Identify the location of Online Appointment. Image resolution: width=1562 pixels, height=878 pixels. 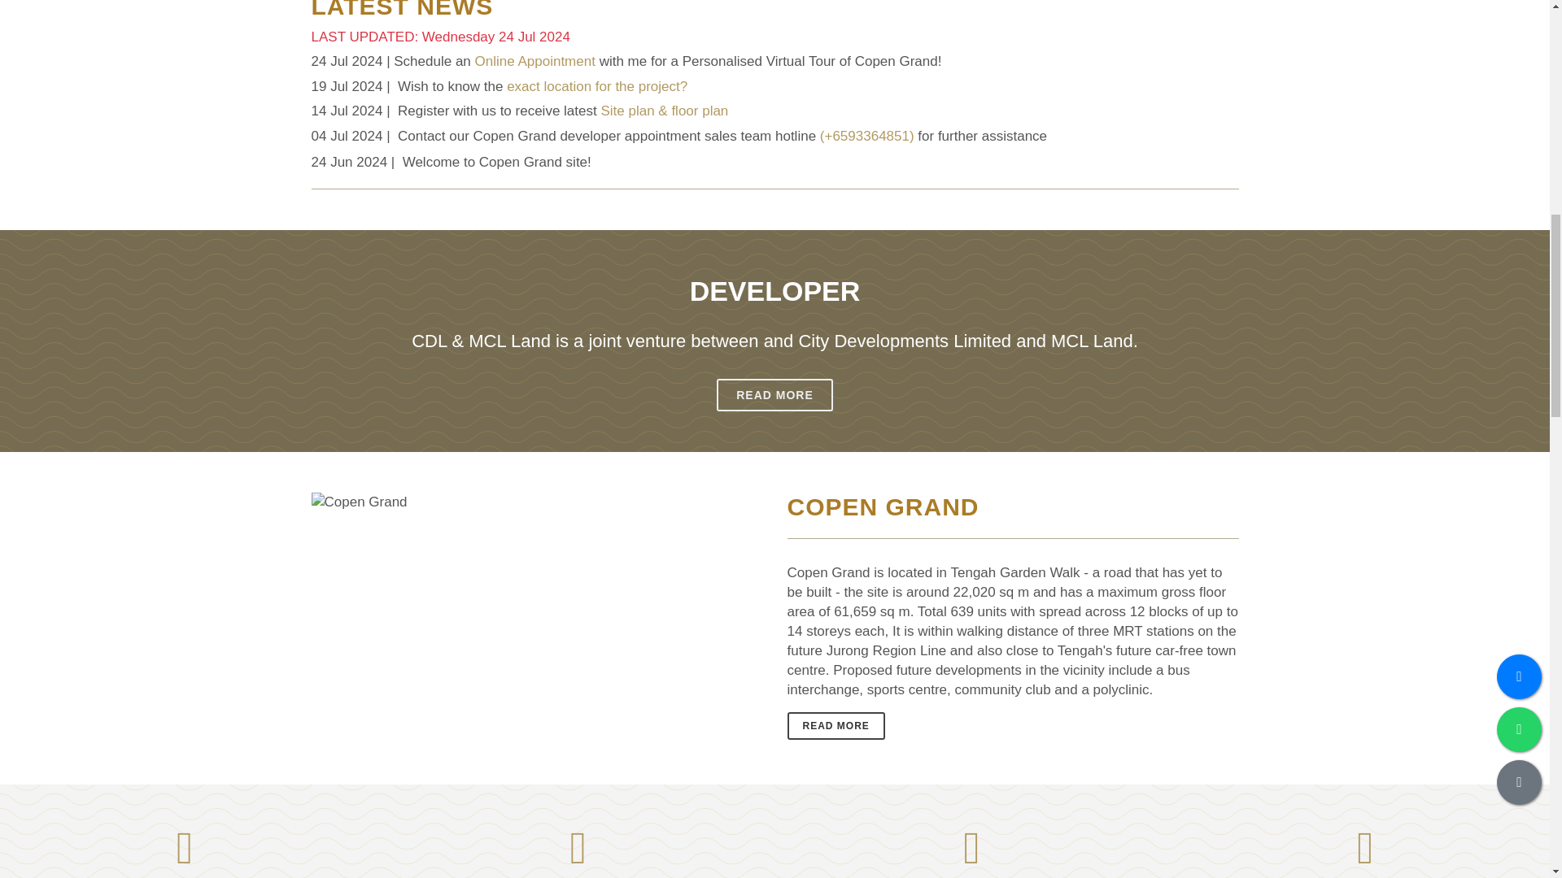
(534, 61).